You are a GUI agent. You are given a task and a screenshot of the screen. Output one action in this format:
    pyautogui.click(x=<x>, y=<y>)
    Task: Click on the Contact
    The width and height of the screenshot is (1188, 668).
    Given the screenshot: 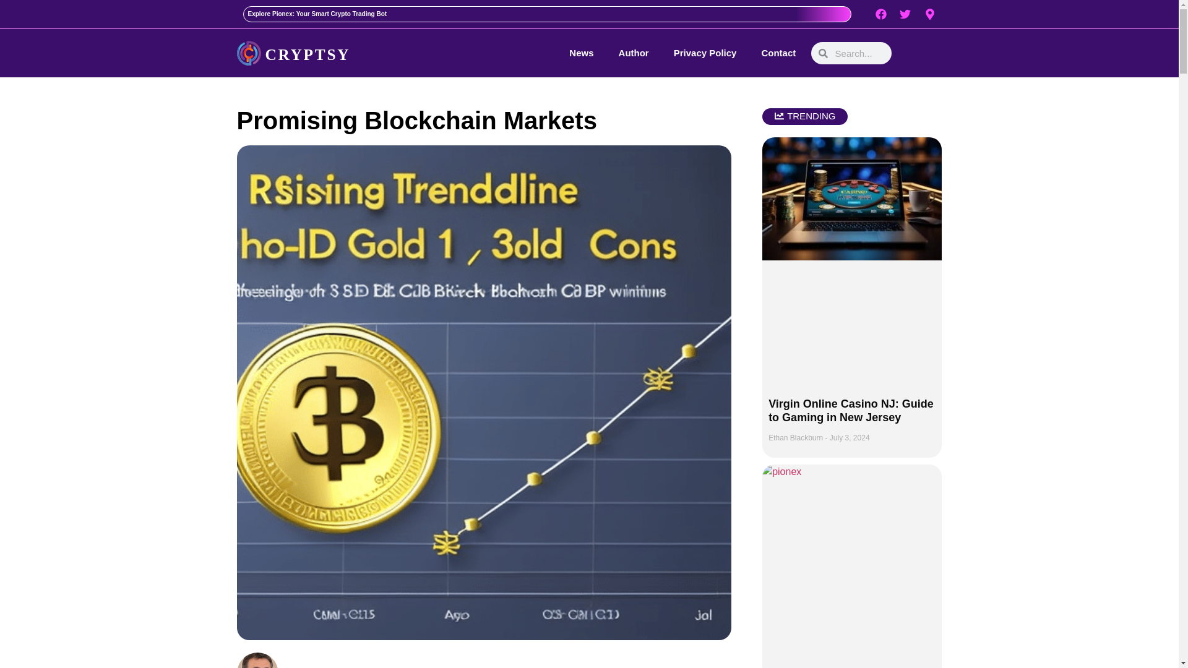 What is the action you would take?
    pyautogui.click(x=778, y=53)
    